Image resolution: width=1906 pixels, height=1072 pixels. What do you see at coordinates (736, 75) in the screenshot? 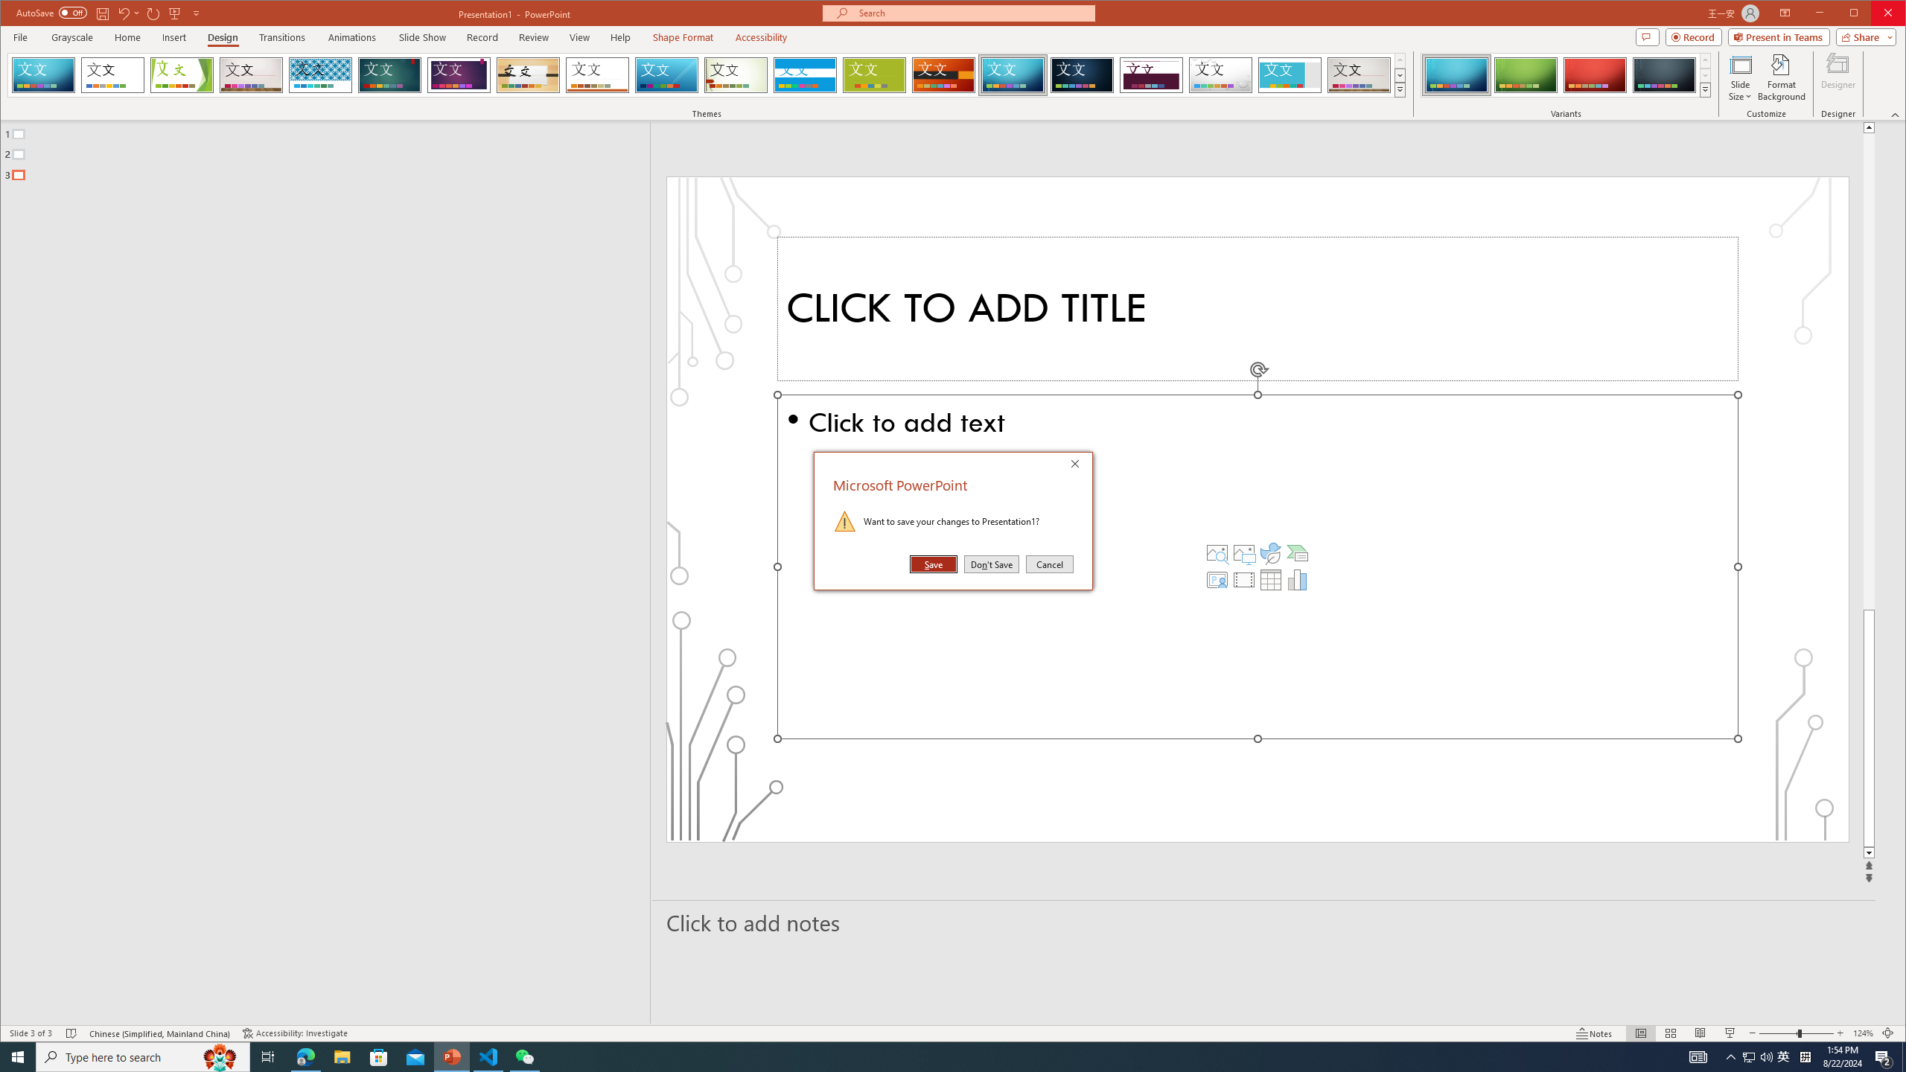
I see `Wisp` at bounding box center [736, 75].